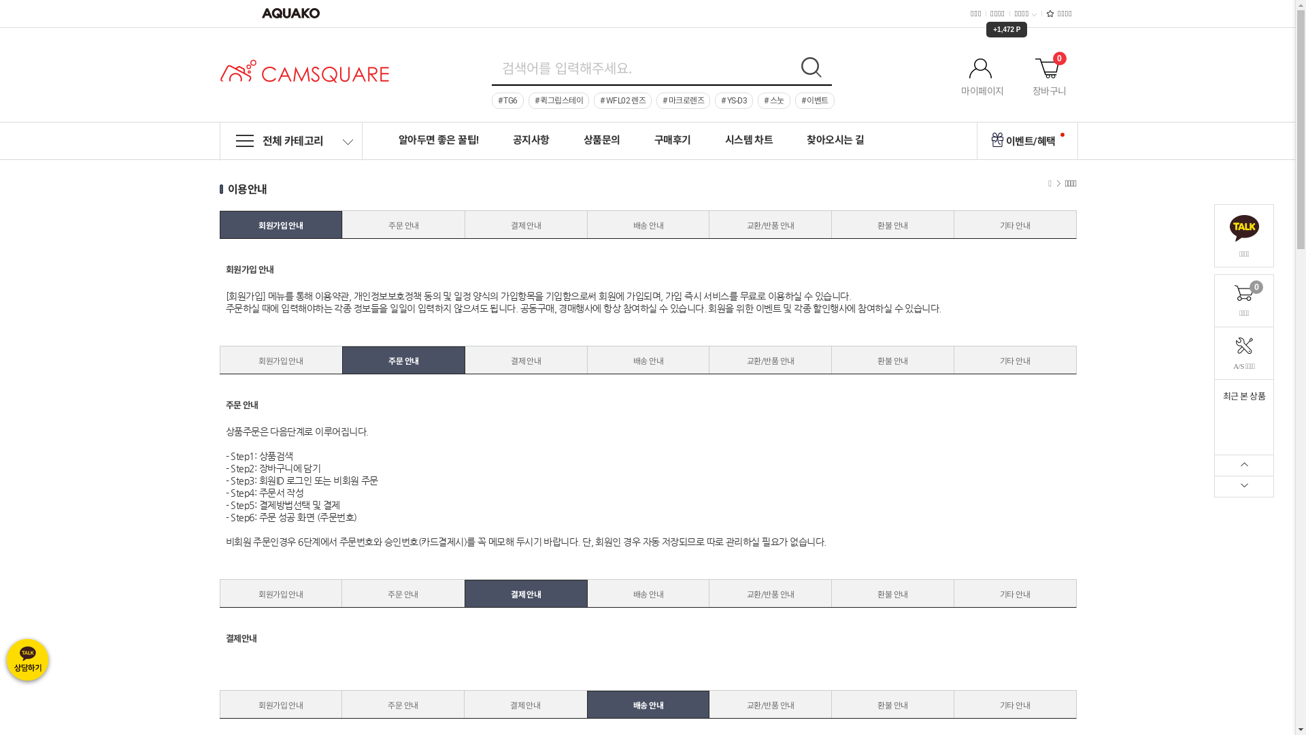 Image resolution: width=1306 pixels, height=735 pixels. Describe the element at coordinates (734, 101) in the screenshot. I see `YS-D3` at that location.